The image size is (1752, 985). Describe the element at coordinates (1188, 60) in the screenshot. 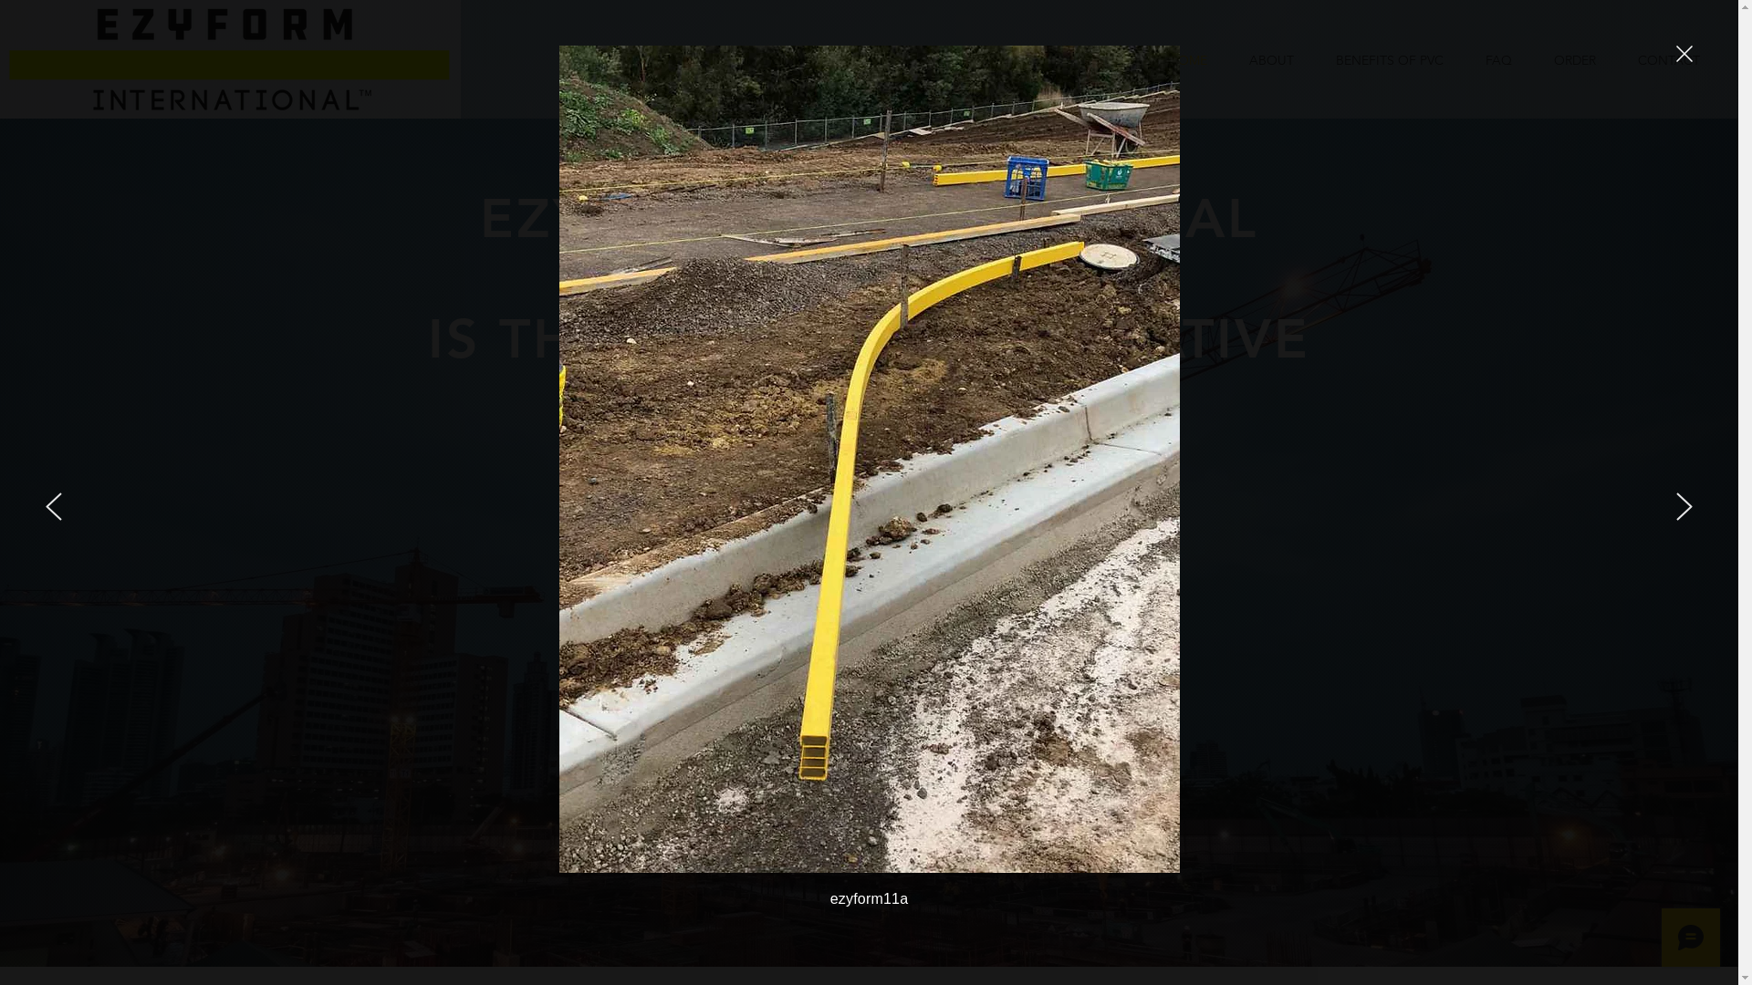

I see `HOME` at that location.